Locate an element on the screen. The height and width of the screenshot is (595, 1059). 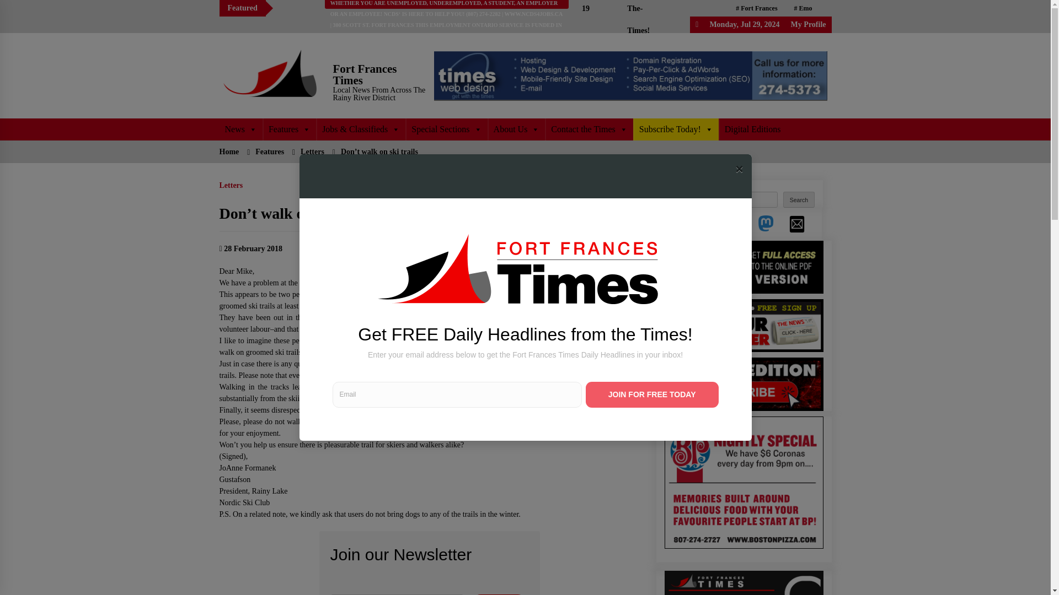
News is located at coordinates (240, 129).